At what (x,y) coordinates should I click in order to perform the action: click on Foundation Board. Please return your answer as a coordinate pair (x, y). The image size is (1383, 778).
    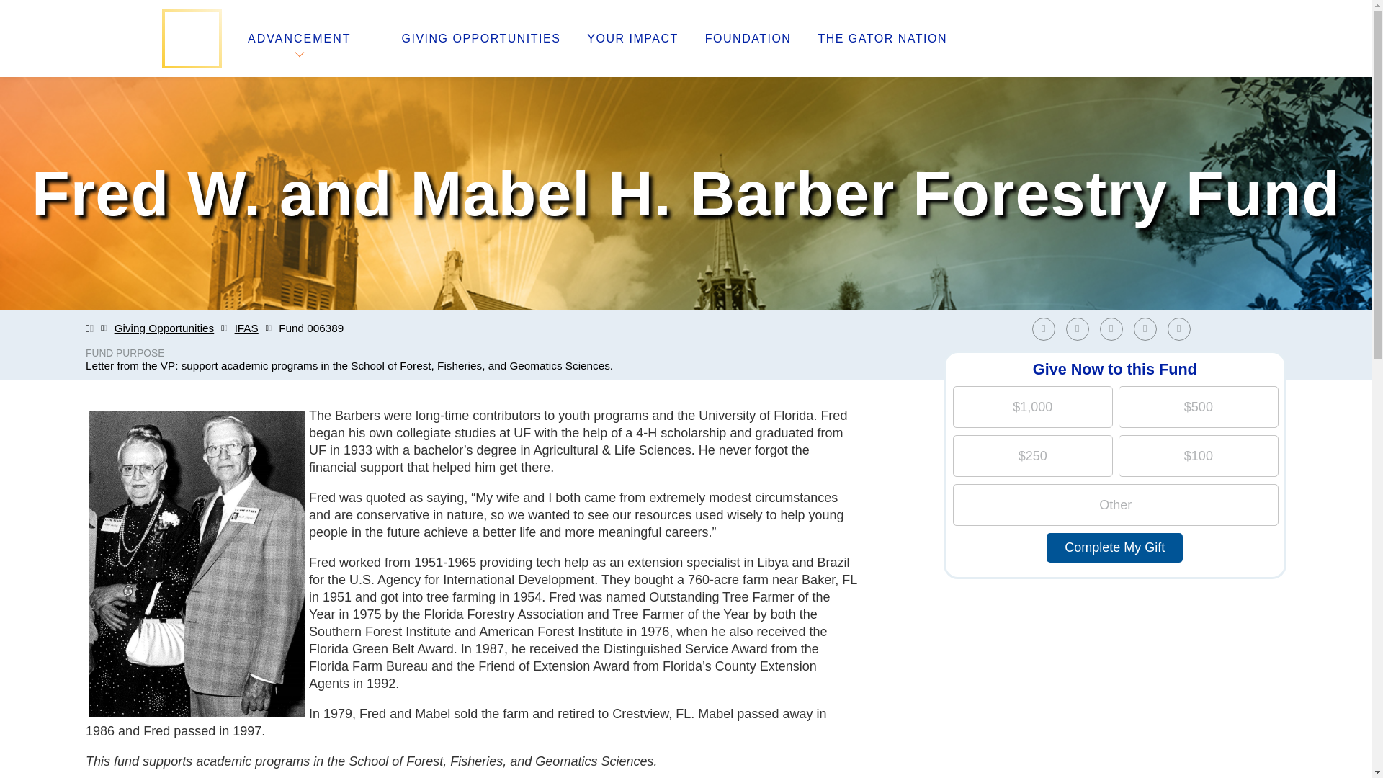
    Looking at the image, I should click on (311, 670).